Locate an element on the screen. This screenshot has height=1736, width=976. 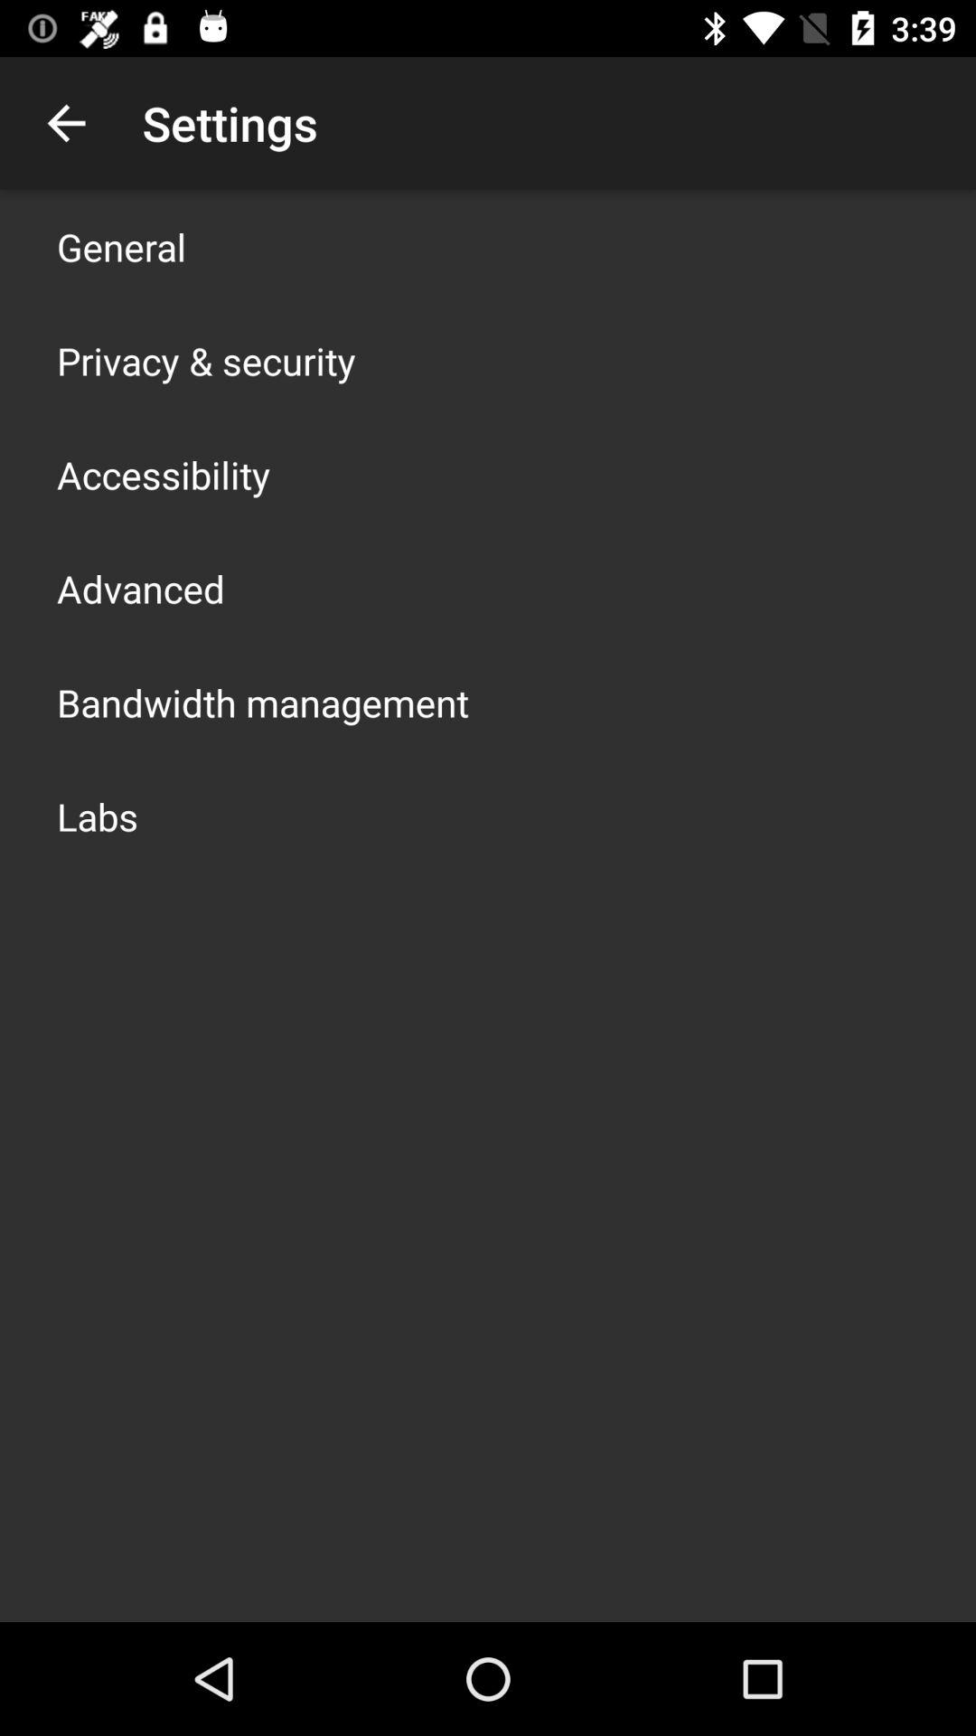
swipe until the privacy & security icon is located at coordinates (206, 360).